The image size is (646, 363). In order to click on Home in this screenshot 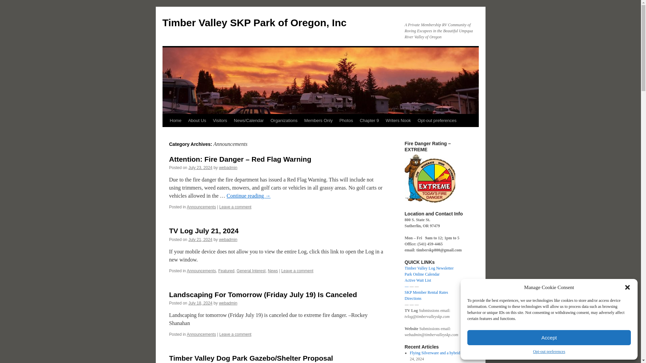, I will do `click(175, 121)`.